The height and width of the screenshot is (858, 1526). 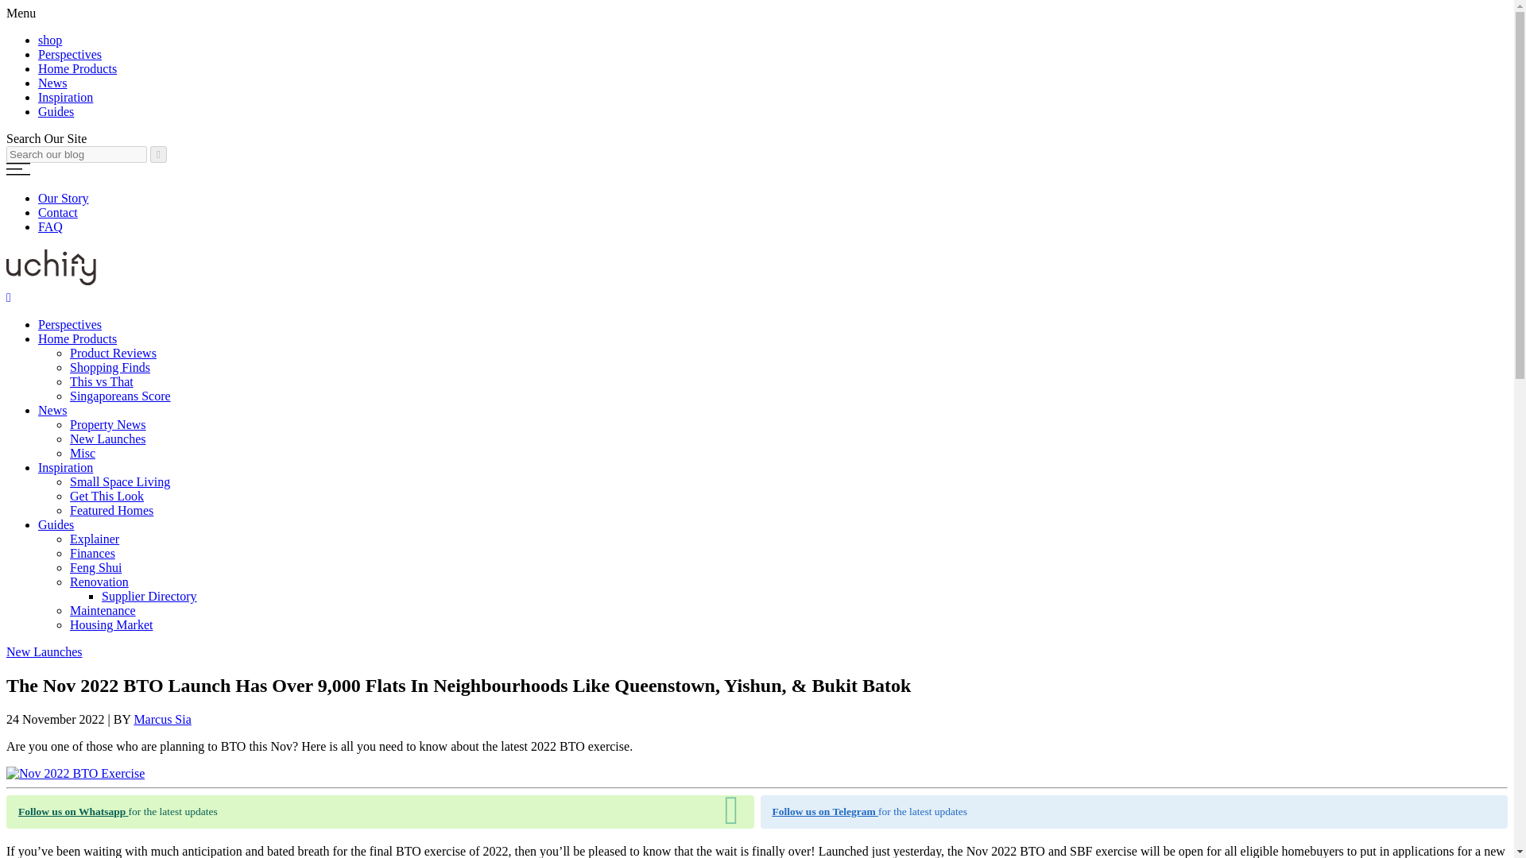 What do you see at coordinates (78, 68) in the screenshot?
I see `Home Products` at bounding box center [78, 68].